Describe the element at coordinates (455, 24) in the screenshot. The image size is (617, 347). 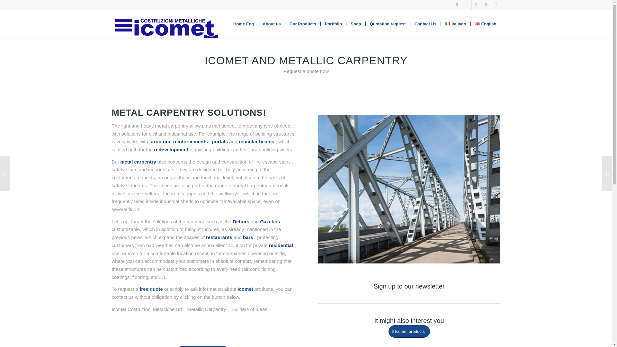
I see `Italiano` at that location.